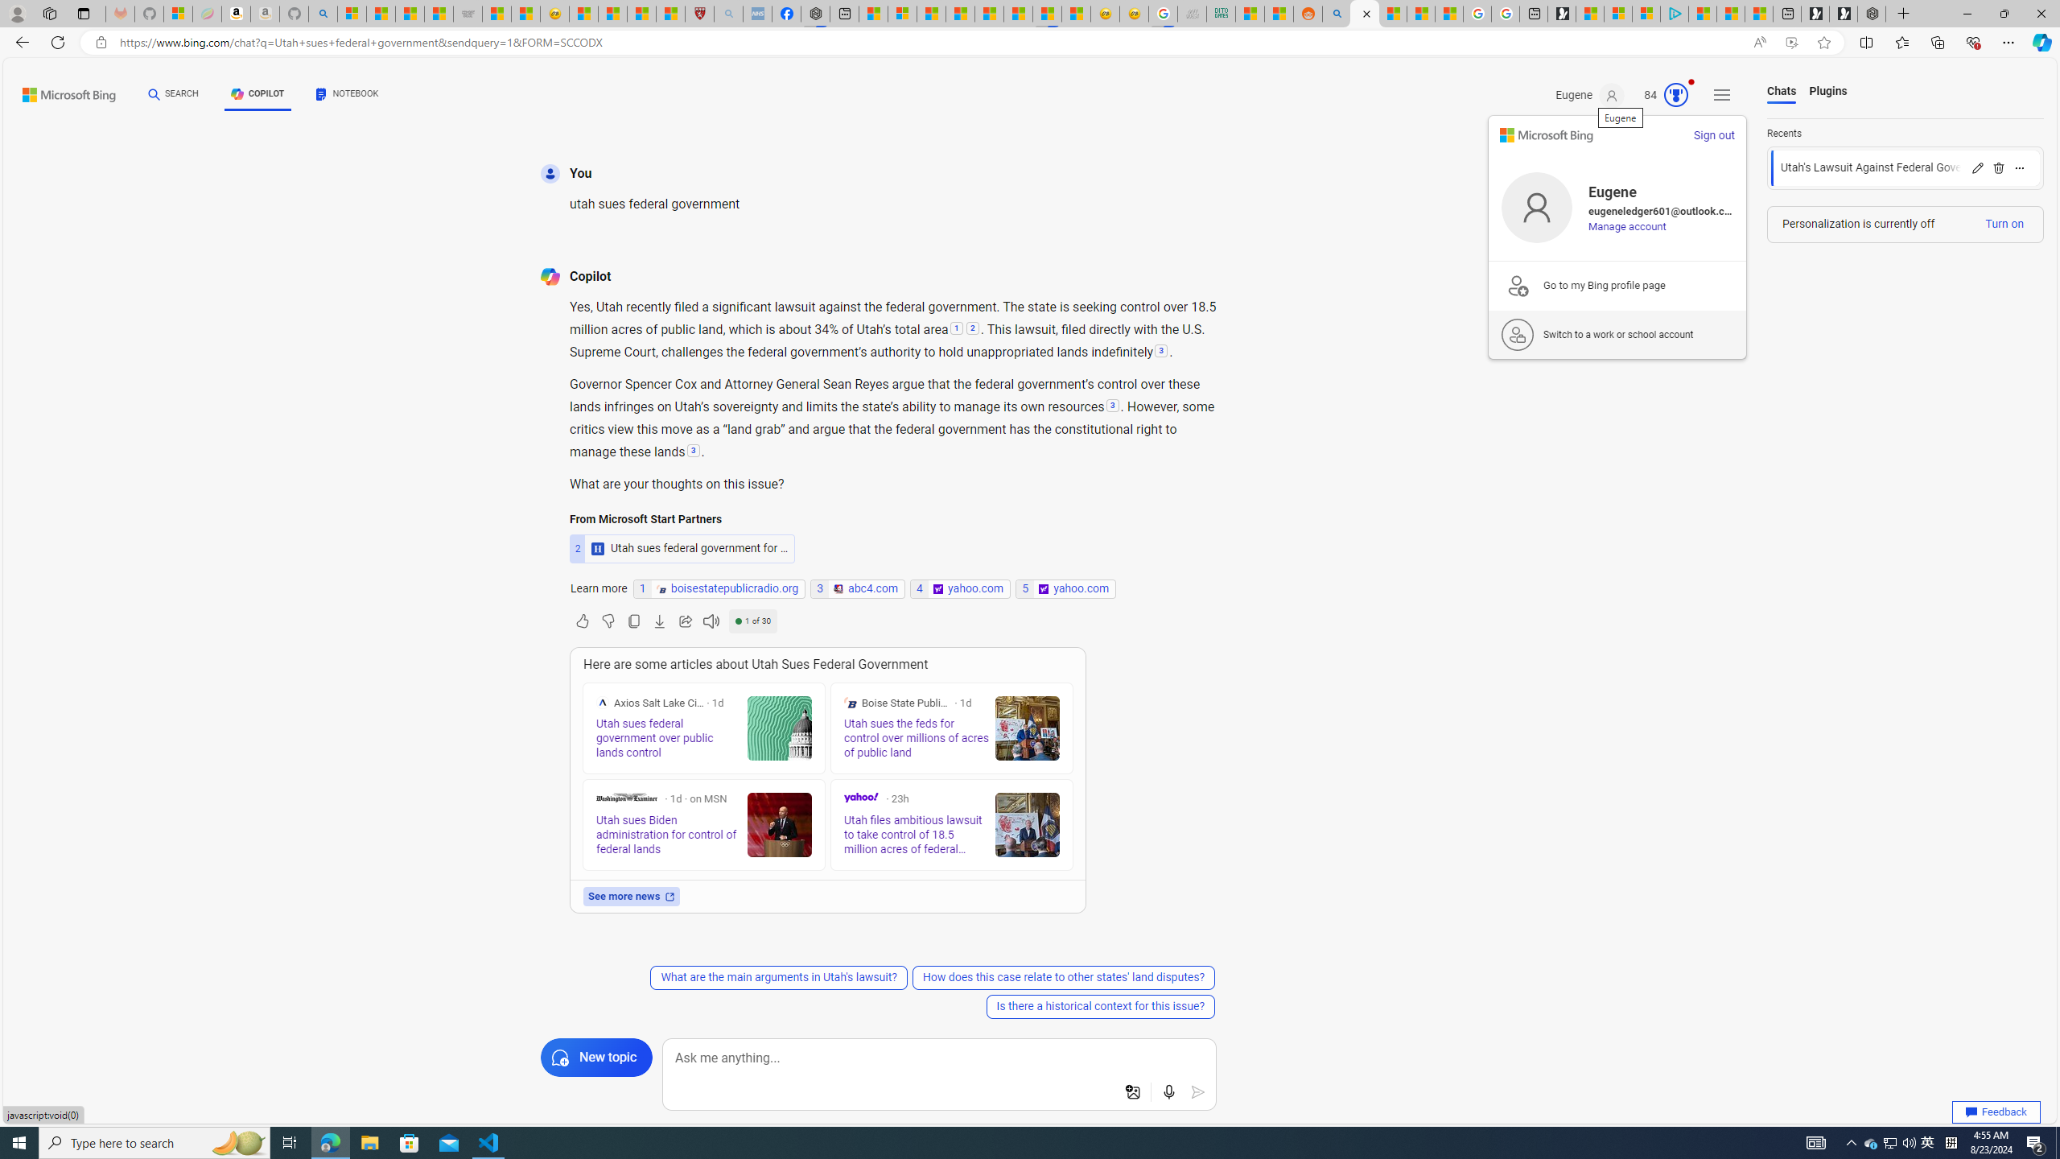  Describe the element at coordinates (1617, 285) in the screenshot. I see `Go to my Bing profile page` at that location.